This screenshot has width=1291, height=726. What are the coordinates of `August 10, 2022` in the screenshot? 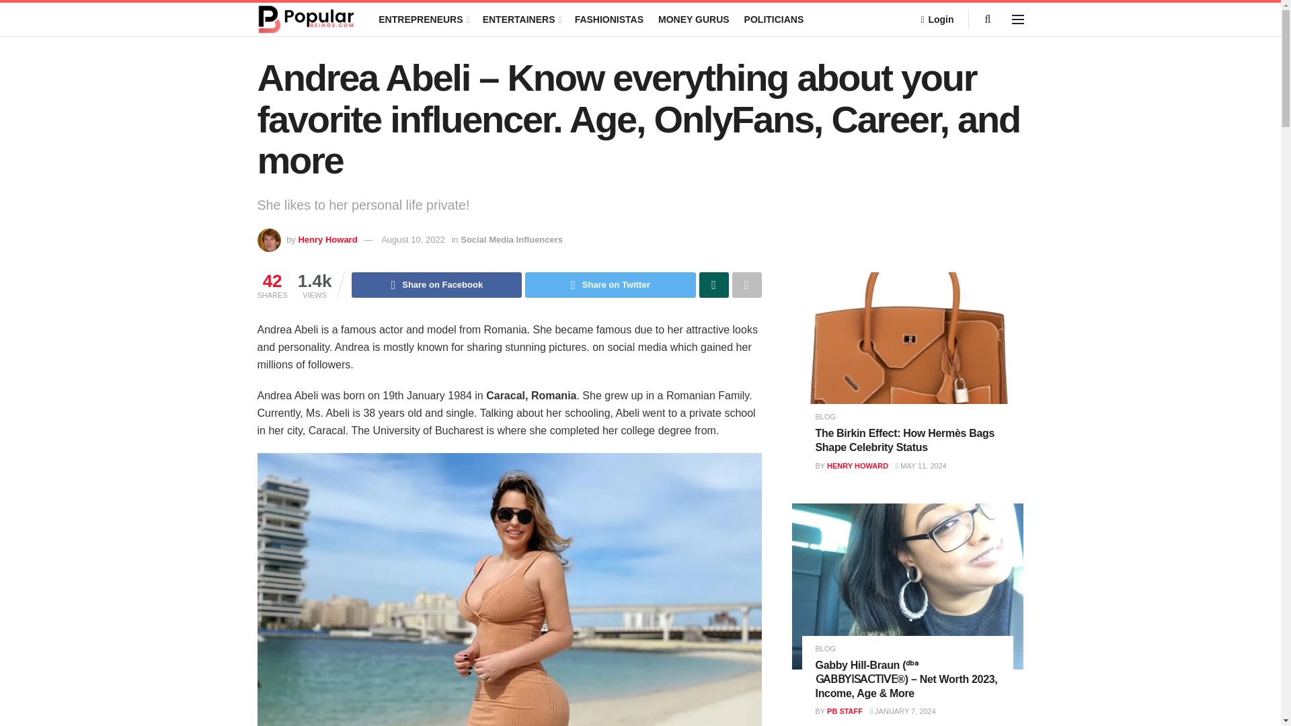 It's located at (413, 239).